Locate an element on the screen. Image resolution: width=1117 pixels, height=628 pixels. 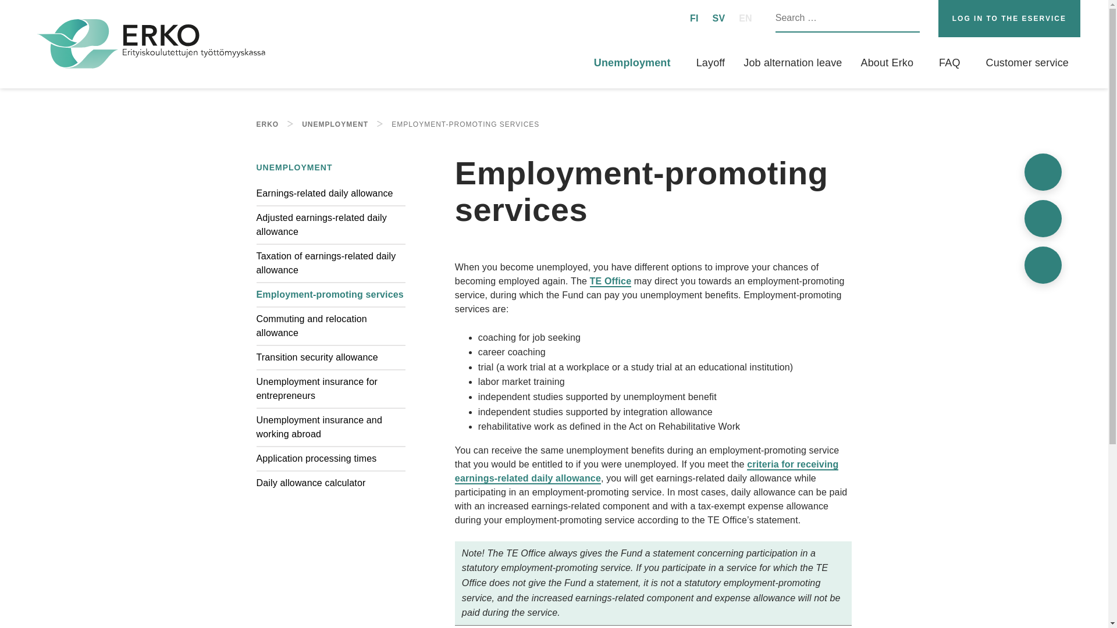
Unemployment is located at coordinates (632, 63).